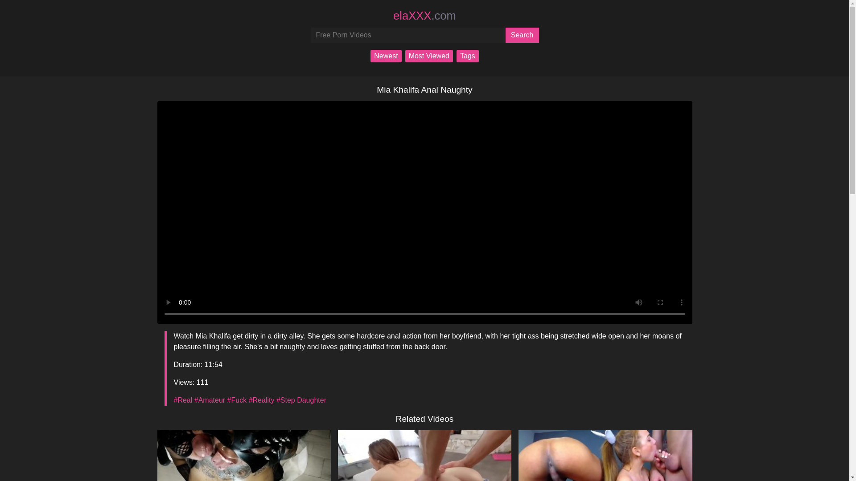  Describe the element at coordinates (429, 56) in the screenshot. I see `Search` at that location.